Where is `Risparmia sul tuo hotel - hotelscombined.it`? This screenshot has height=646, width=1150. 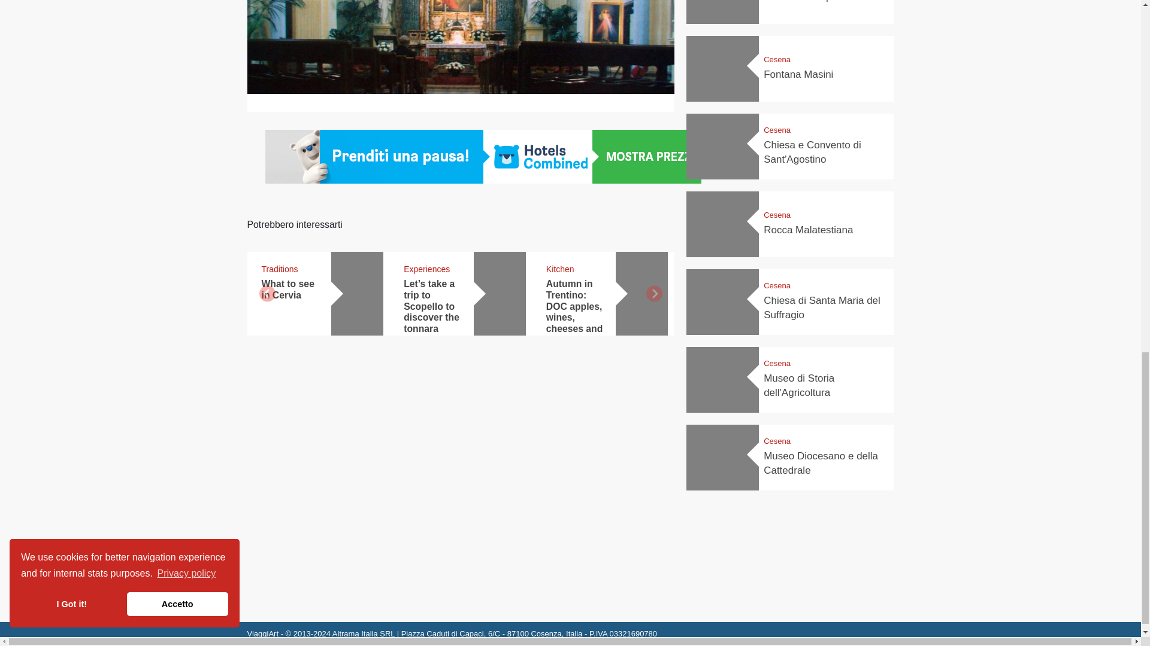
Risparmia sul tuo hotel - hotelscombined.it is located at coordinates (482, 157).